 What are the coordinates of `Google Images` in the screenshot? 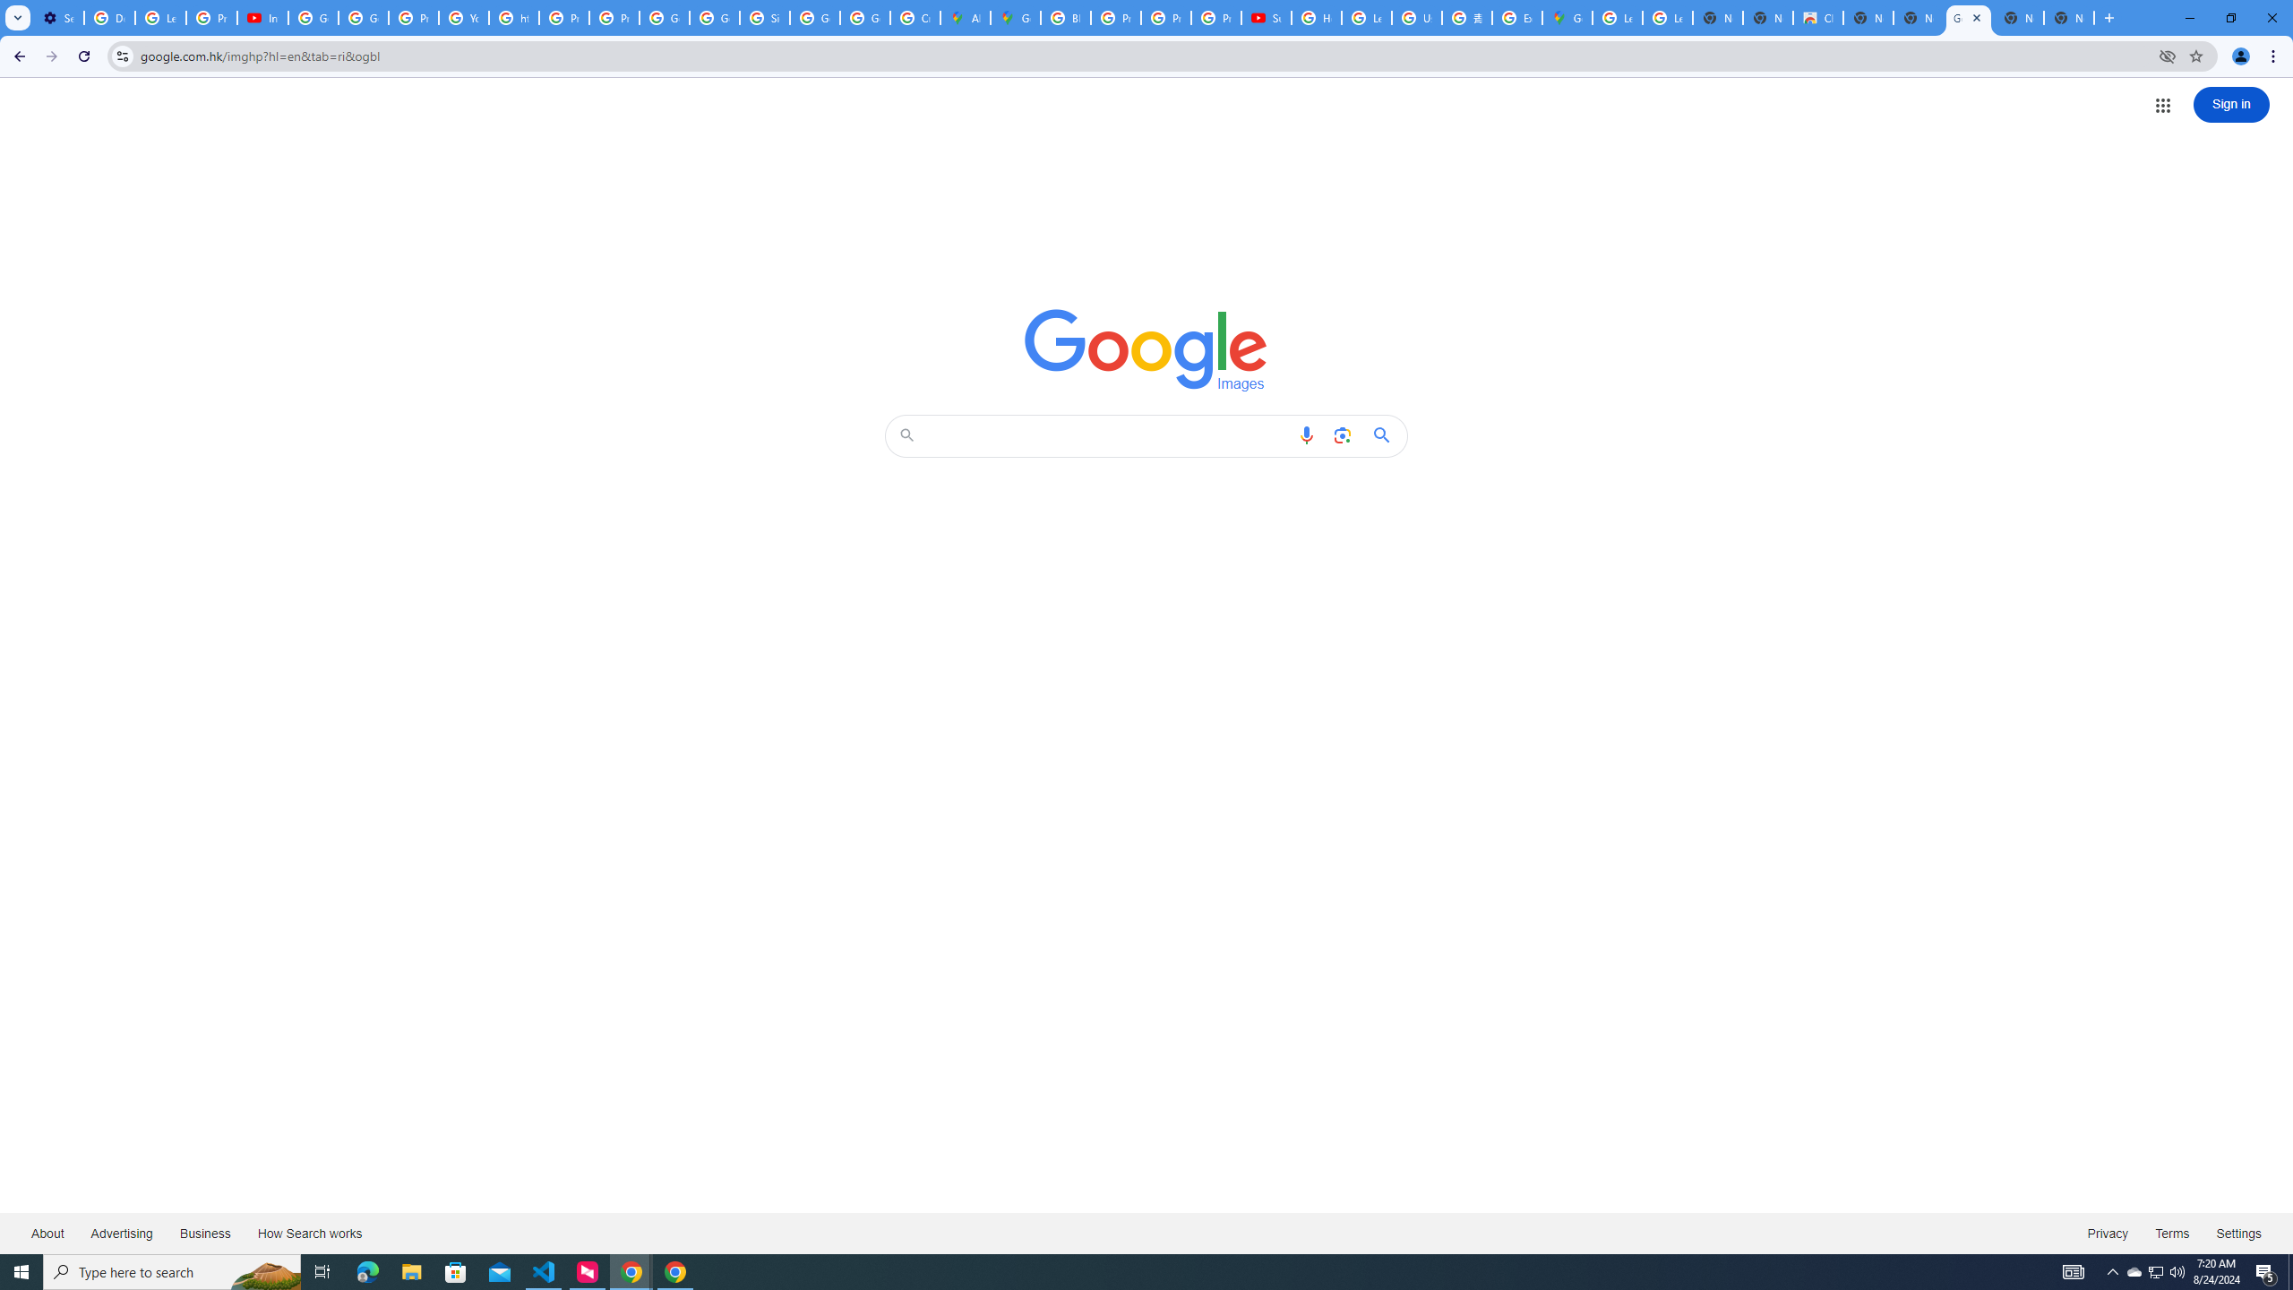 It's located at (1968, 18).